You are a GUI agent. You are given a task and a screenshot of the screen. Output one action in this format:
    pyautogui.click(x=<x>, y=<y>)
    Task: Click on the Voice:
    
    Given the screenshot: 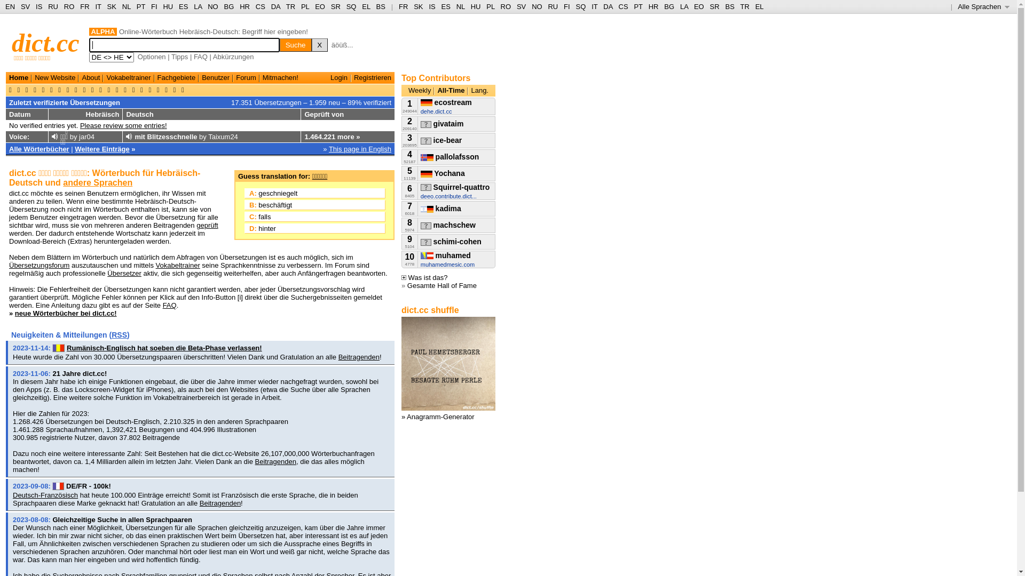 What is the action you would take?
    pyautogui.click(x=19, y=137)
    